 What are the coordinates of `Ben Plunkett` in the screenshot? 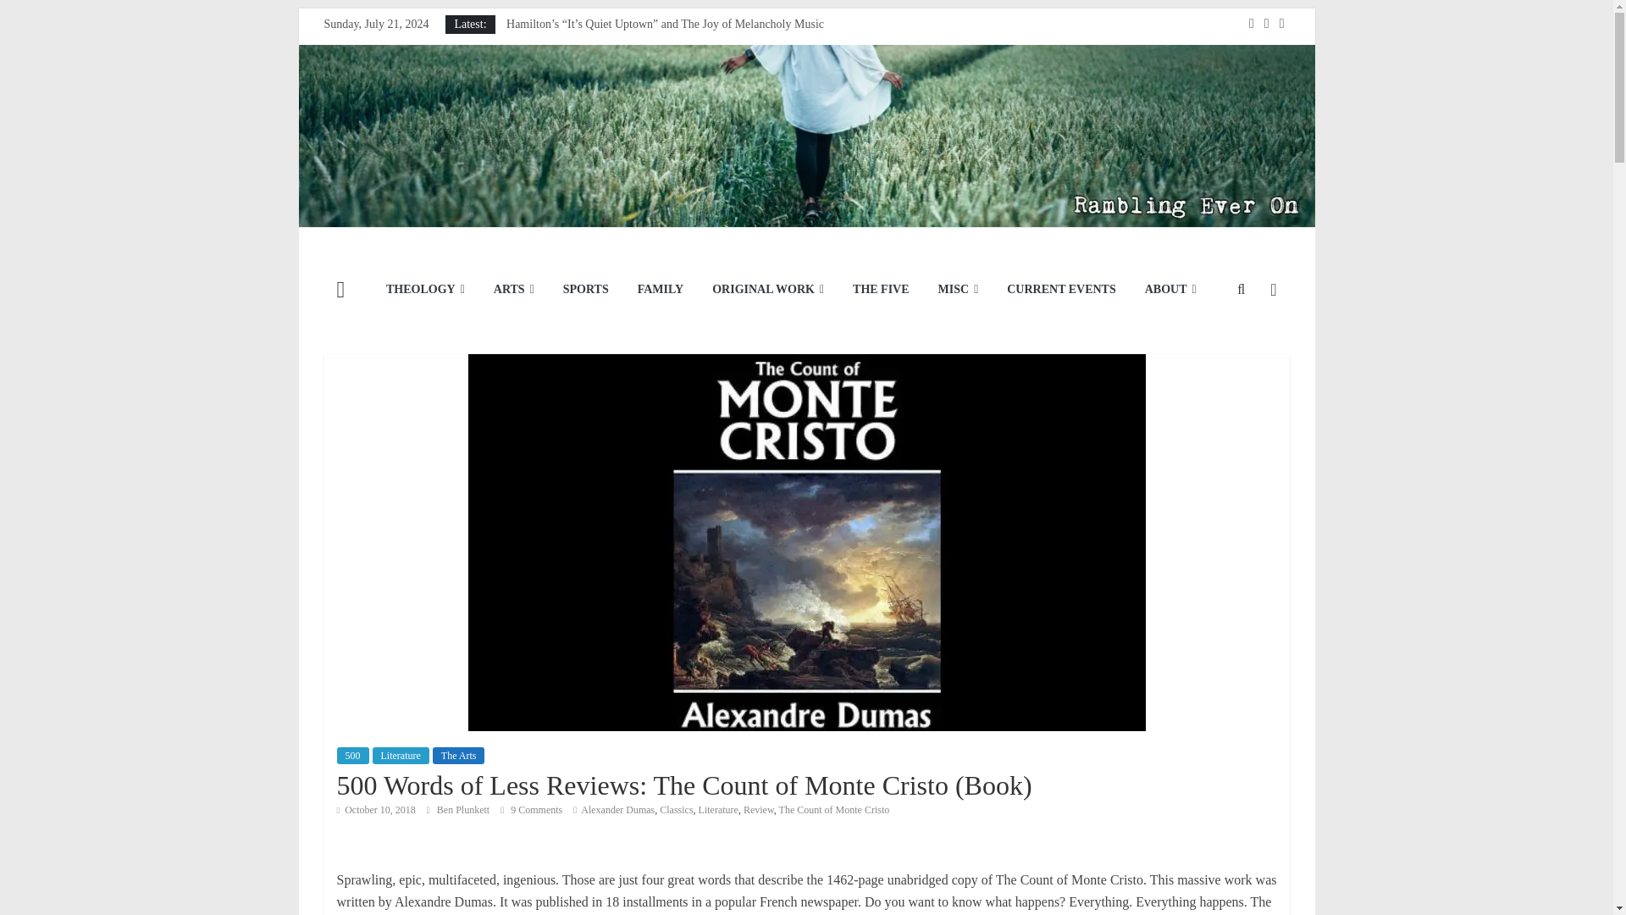 It's located at (464, 810).